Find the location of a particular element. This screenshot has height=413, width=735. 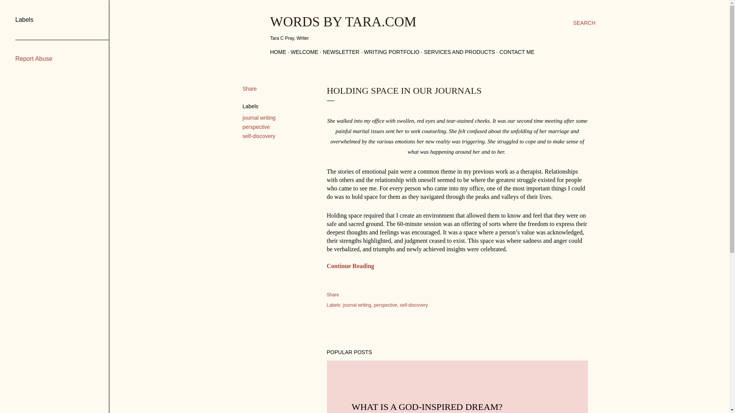

NEWSLETTER is located at coordinates (341, 52).